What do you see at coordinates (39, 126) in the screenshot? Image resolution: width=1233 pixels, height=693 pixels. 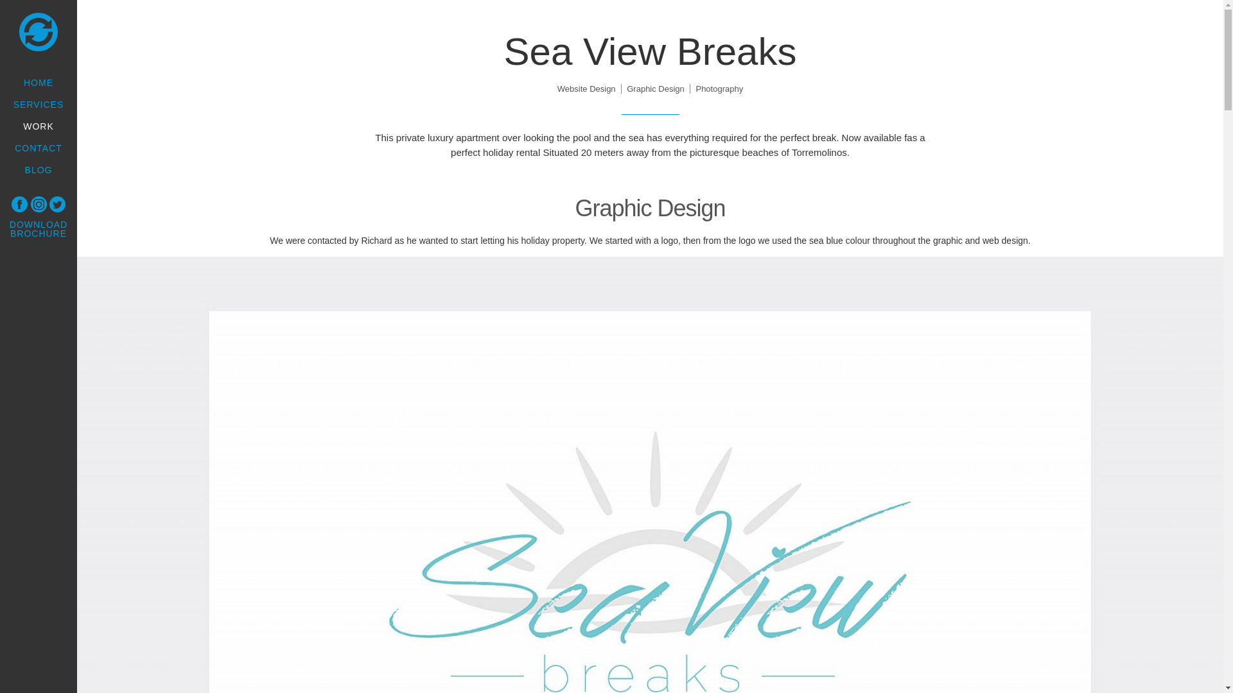 I see `WORK` at bounding box center [39, 126].